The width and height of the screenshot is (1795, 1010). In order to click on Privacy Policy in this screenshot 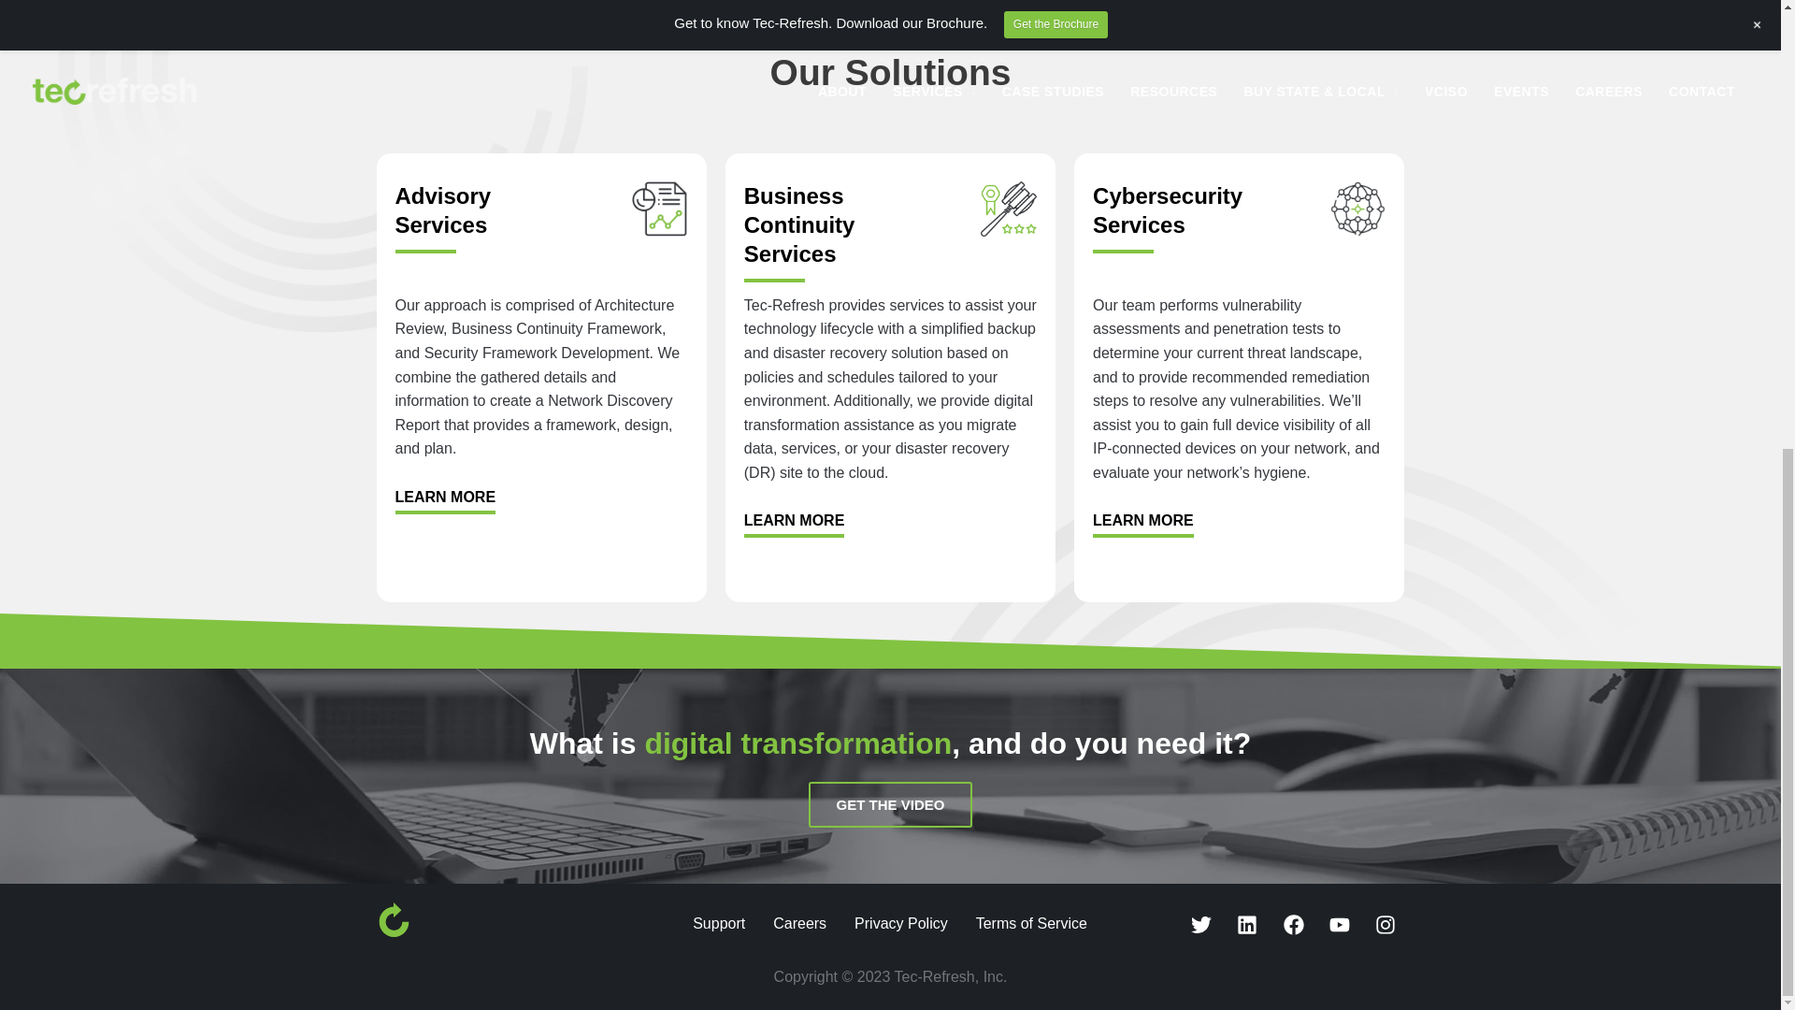, I will do `click(799, 922)`.